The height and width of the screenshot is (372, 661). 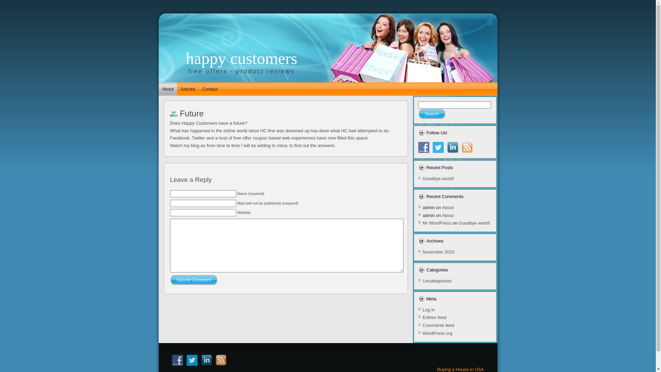 I want to click on Follow Us on Facebook, so click(x=178, y=360).